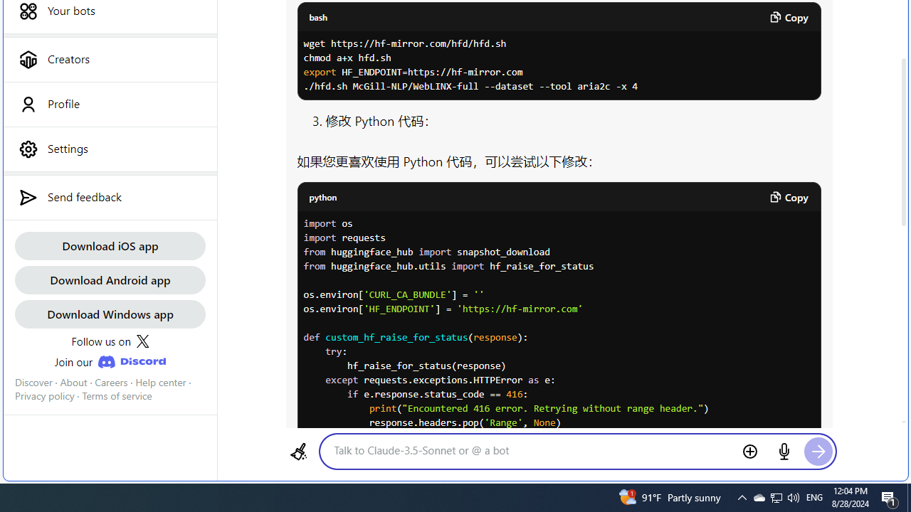  What do you see at coordinates (110, 361) in the screenshot?
I see `Join our` at bounding box center [110, 361].